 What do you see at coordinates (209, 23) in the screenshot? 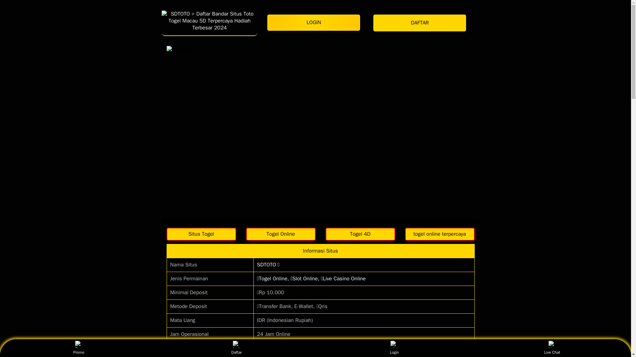
I see `SDTOTO` at bounding box center [209, 23].